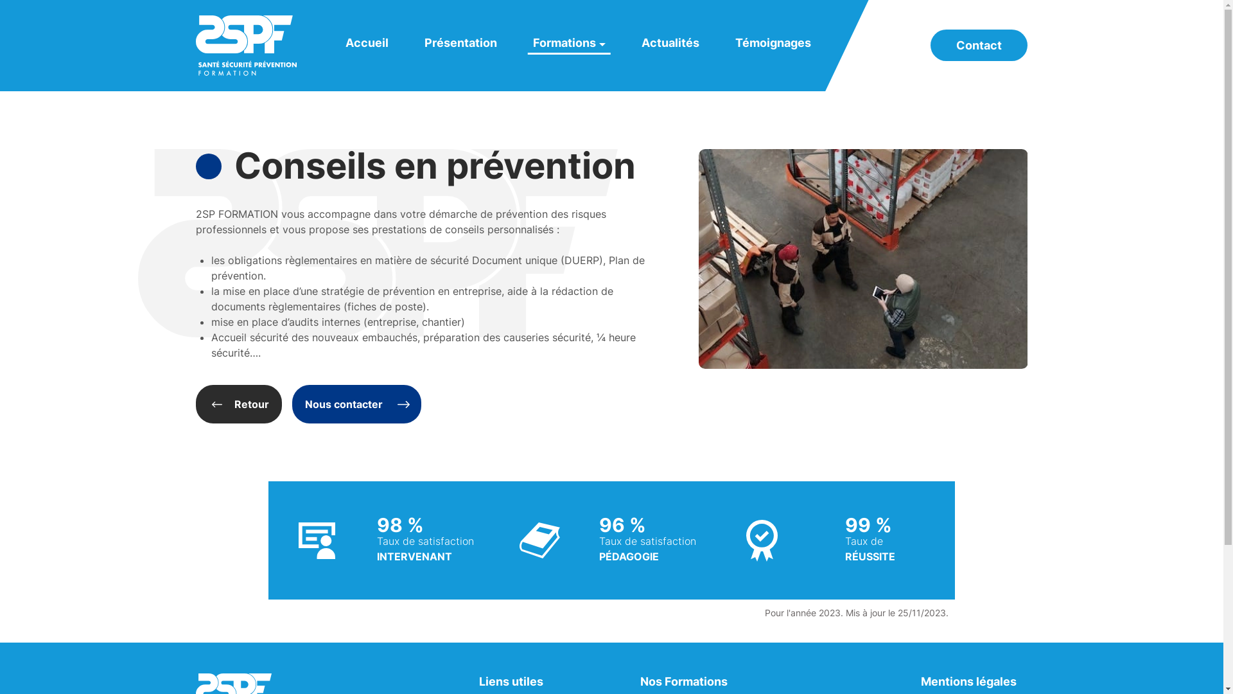 This screenshot has height=694, width=1233. What do you see at coordinates (979, 45) in the screenshot?
I see `Contact` at bounding box center [979, 45].